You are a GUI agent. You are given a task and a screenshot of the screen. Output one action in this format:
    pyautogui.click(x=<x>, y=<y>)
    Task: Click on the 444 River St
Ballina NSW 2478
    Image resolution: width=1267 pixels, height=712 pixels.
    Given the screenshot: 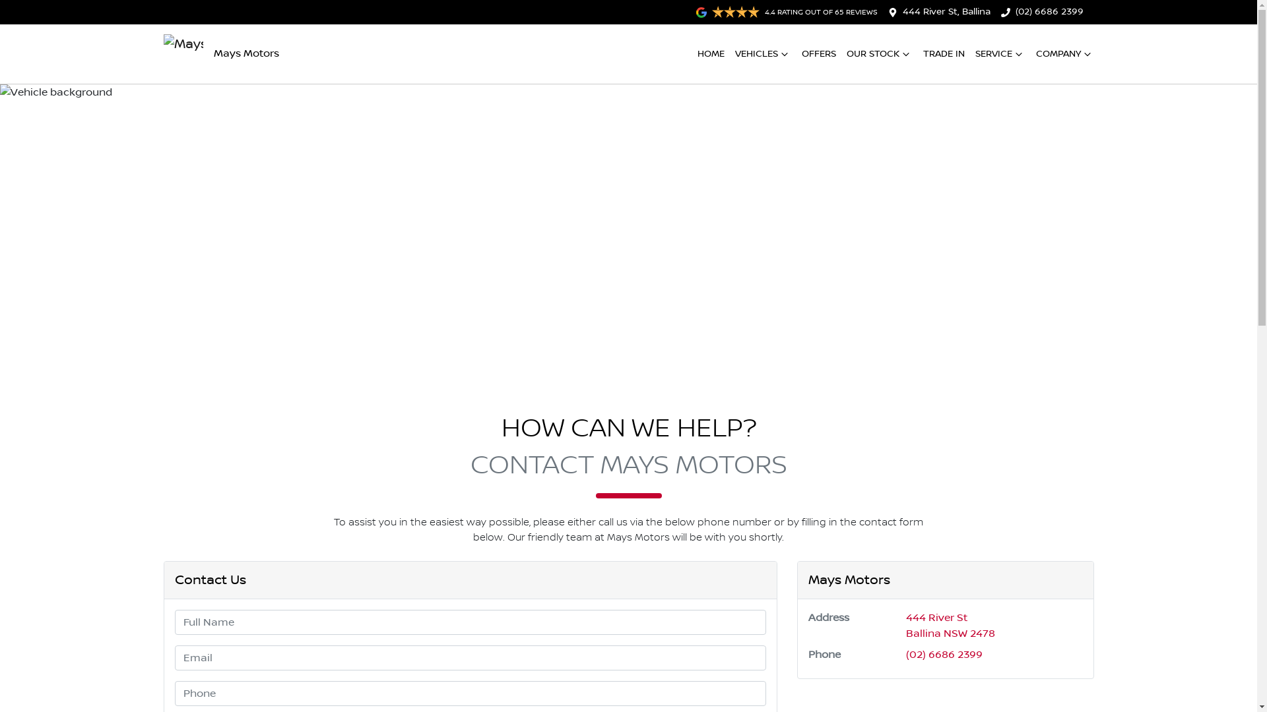 What is the action you would take?
    pyautogui.click(x=950, y=626)
    